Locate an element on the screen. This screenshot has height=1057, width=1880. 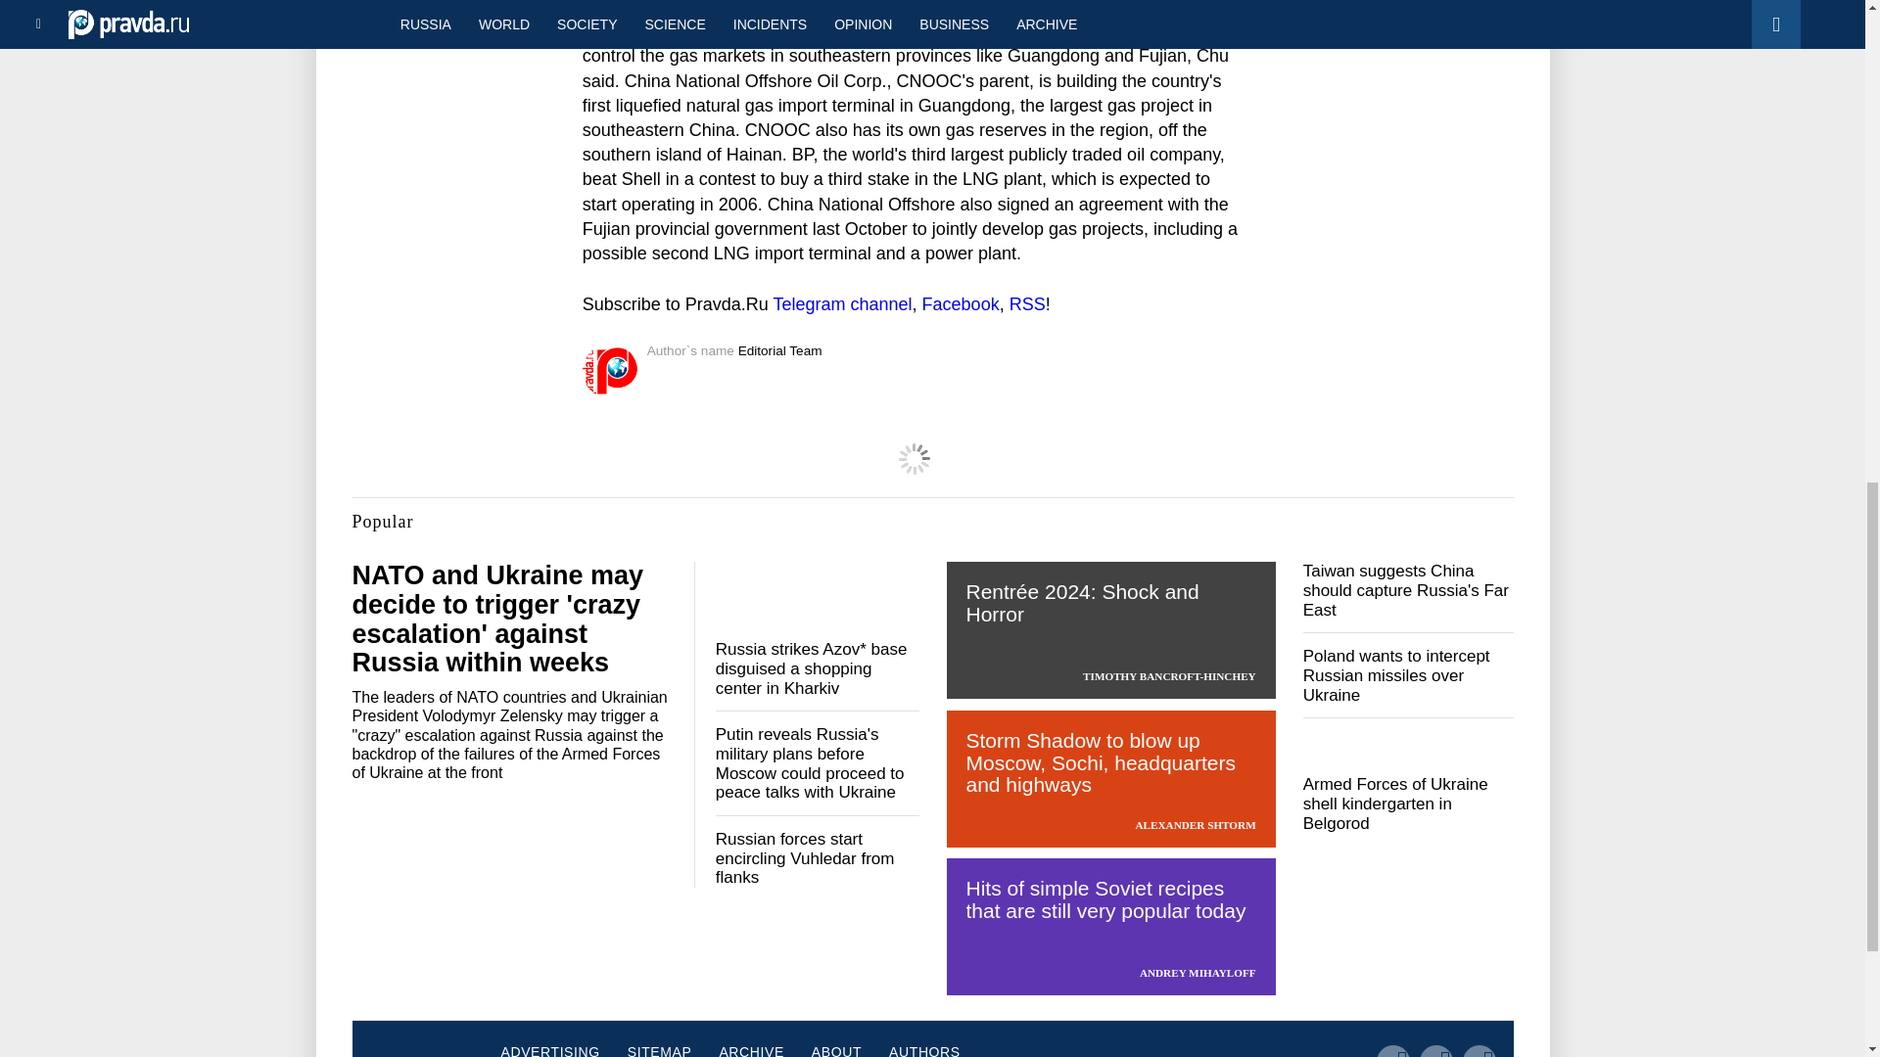
Back to top is located at coordinates (1831, 102).